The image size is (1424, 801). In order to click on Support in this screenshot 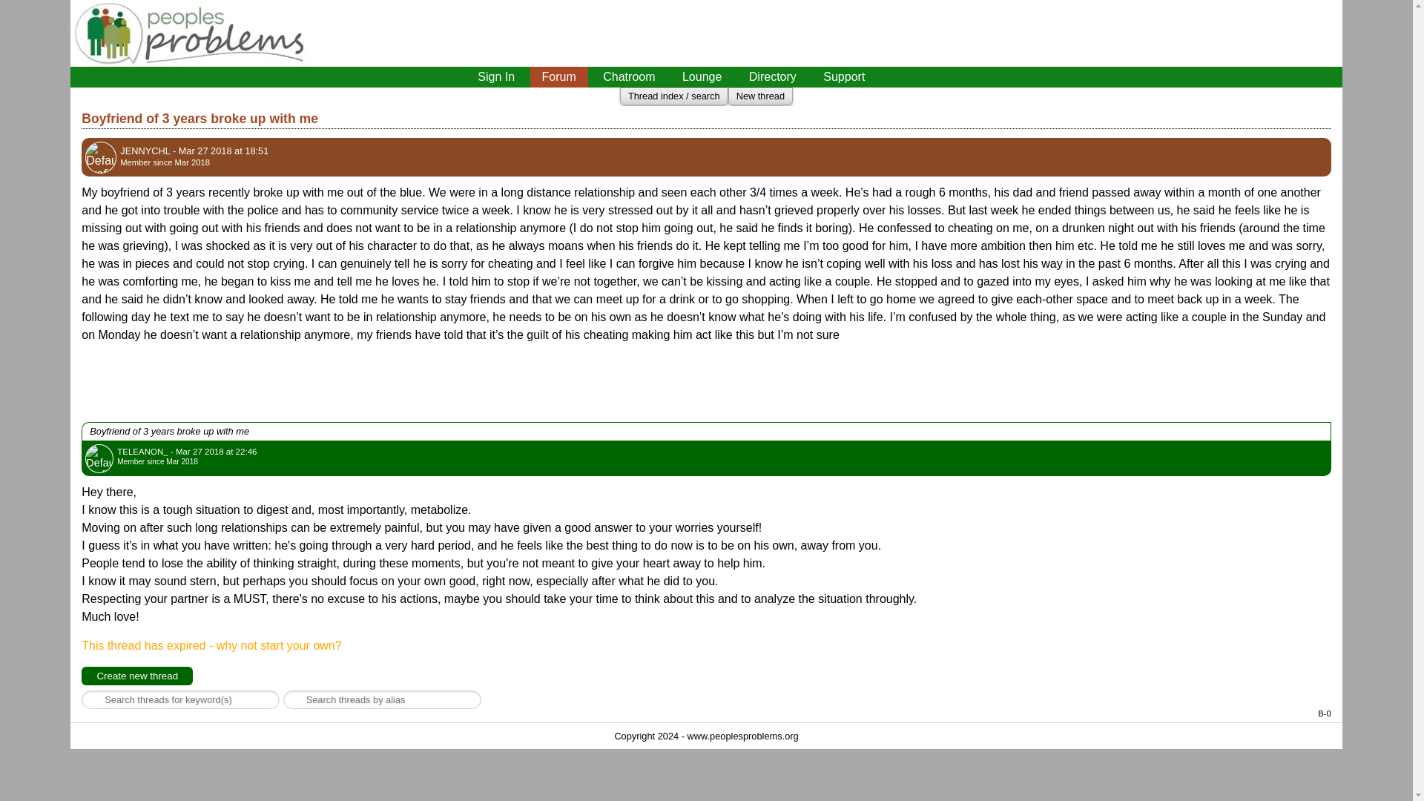, I will do `click(844, 76)`.